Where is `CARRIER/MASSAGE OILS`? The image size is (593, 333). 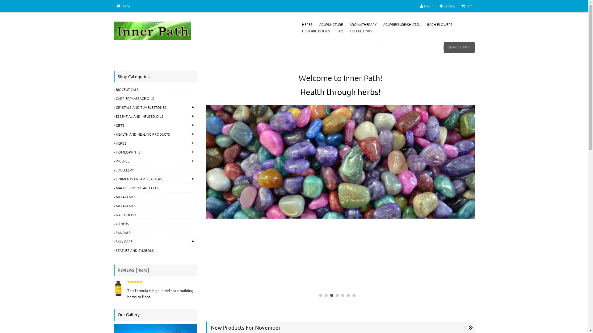 CARRIER/MASSAGE OILS is located at coordinates (155, 99).